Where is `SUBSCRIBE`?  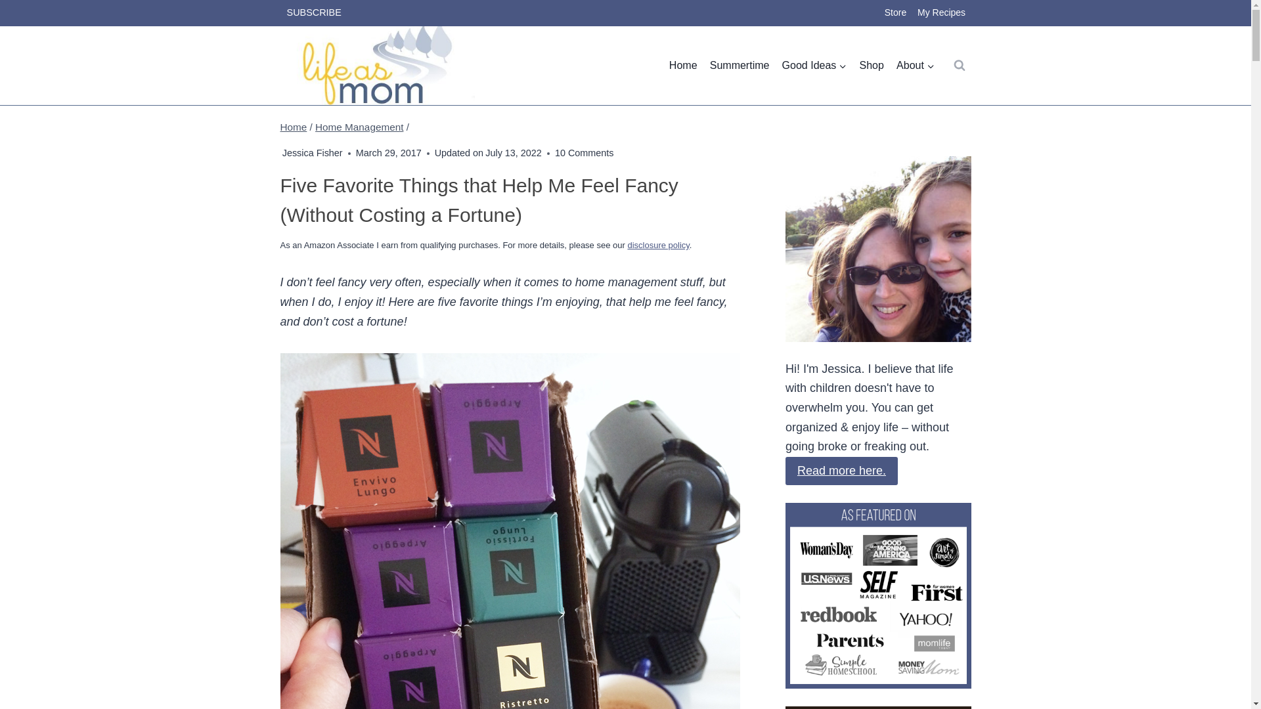
SUBSCRIBE is located at coordinates (314, 13).